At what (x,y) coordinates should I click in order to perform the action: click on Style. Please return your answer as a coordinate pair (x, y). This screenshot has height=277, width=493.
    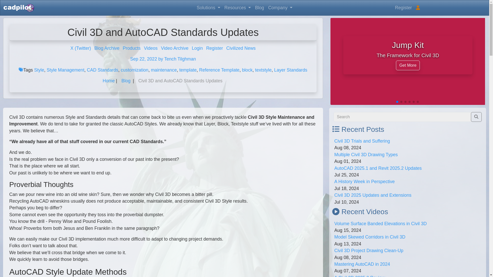
    Looking at the image, I should click on (39, 70).